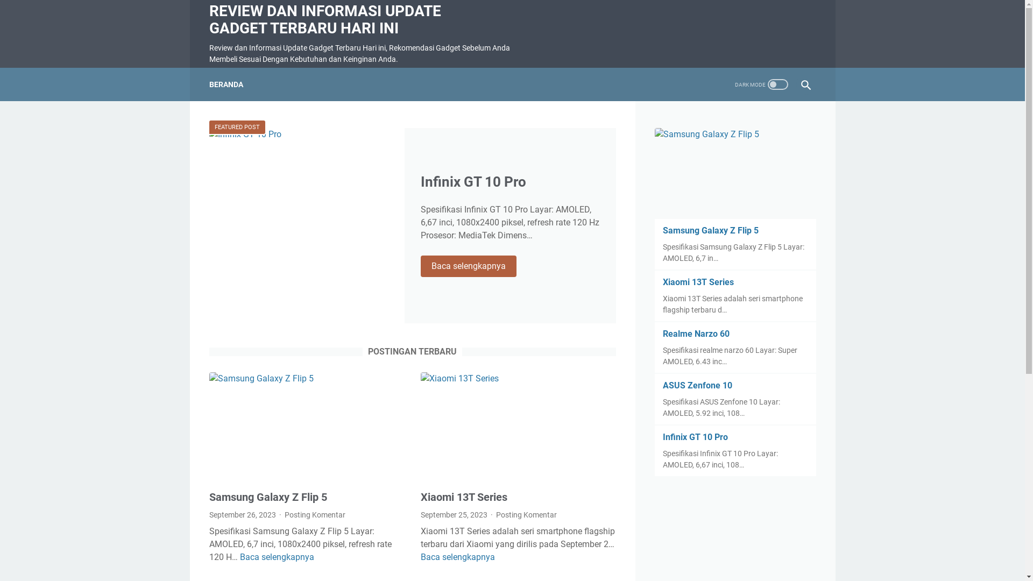 The image size is (1033, 581). Describe the element at coordinates (473, 182) in the screenshot. I see `Infinix GT 10 Pro` at that location.